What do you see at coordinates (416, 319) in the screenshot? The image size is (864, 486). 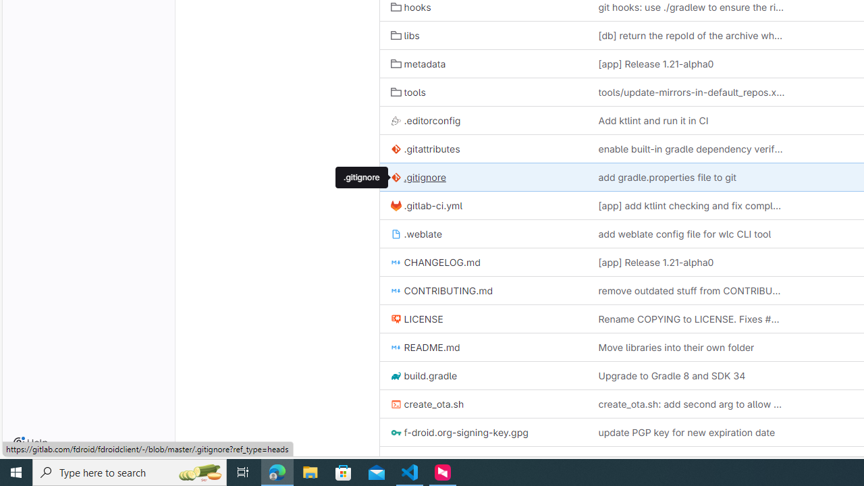 I see `LICENSE` at bounding box center [416, 319].